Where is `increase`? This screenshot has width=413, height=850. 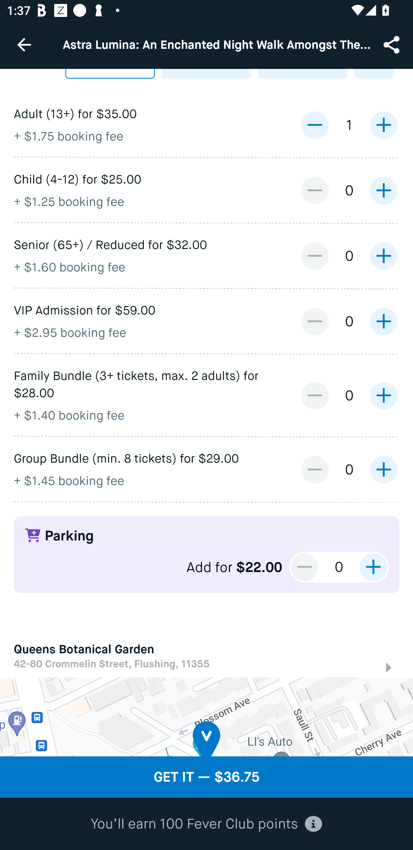 increase is located at coordinates (383, 125).